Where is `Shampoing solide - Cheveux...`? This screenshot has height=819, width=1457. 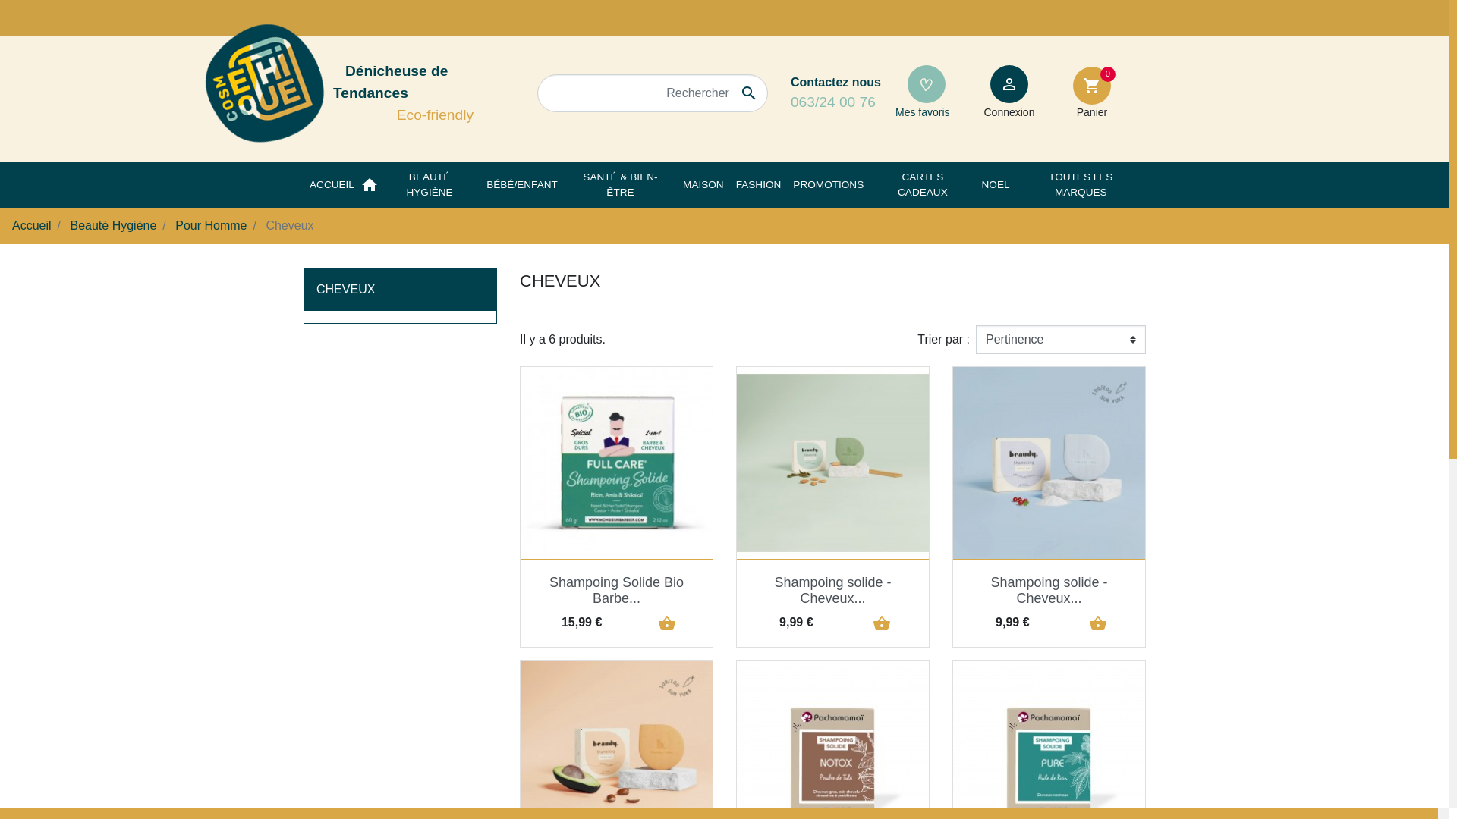 Shampoing solide - Cheveux... is located at coordinates (1049, 591).